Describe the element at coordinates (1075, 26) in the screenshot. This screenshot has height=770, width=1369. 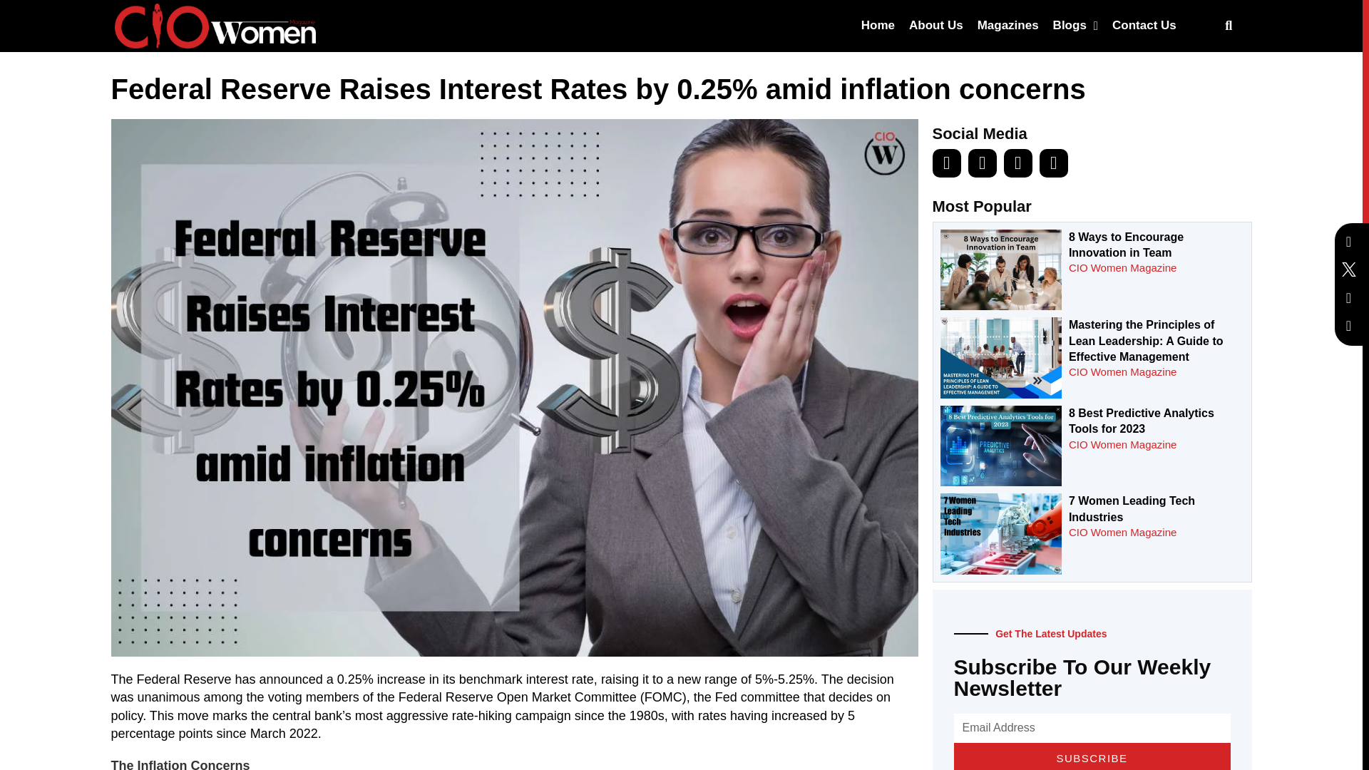
I see `Blogs` at that location.